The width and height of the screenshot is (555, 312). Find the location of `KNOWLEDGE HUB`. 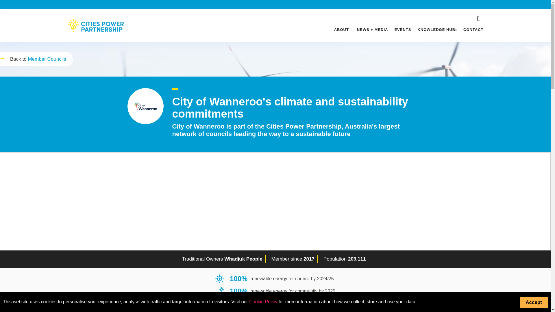

KNOWLEDGE HUB is located at coordinates (437, 28).